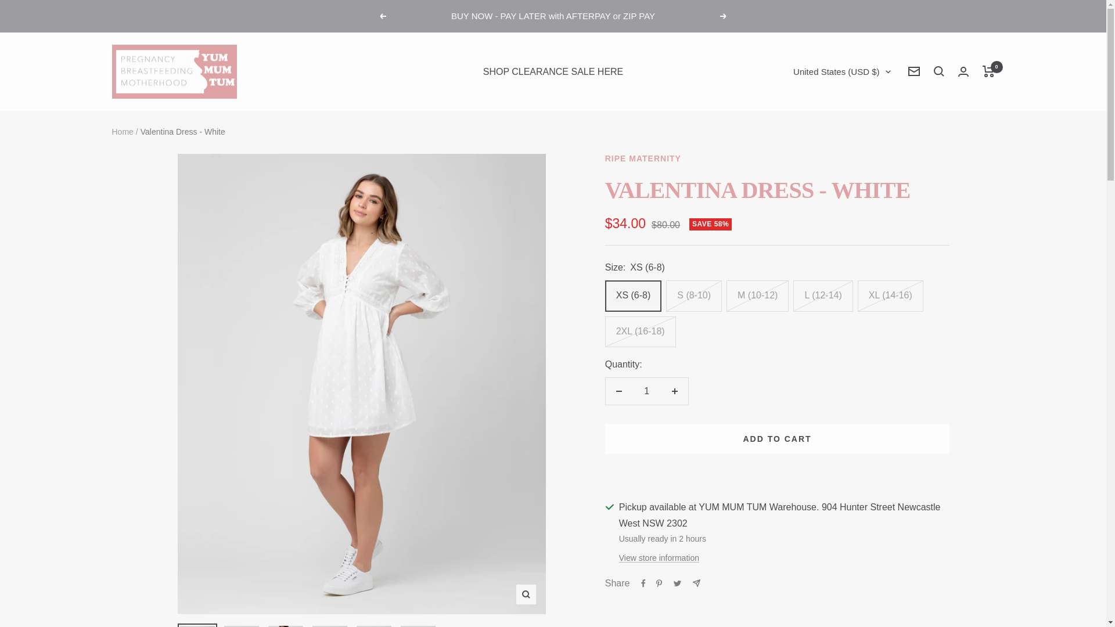  I want to click on Next, so click(724, 16).